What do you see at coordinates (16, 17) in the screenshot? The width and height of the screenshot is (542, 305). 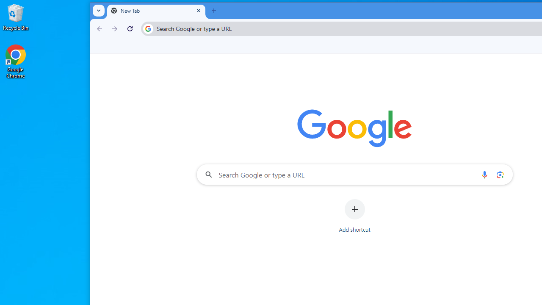 I see `Recycle Bin` at bounding box center [16, 17].